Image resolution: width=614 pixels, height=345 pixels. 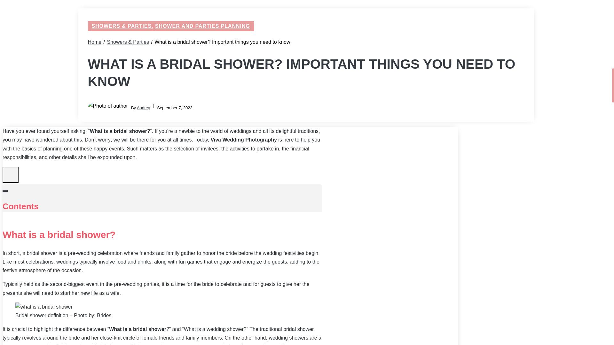 What do you see at coordinates (10, 174) in the screenshot?
I see `click To Maximize The Table Of Contents` at bounding box center [10, 174].